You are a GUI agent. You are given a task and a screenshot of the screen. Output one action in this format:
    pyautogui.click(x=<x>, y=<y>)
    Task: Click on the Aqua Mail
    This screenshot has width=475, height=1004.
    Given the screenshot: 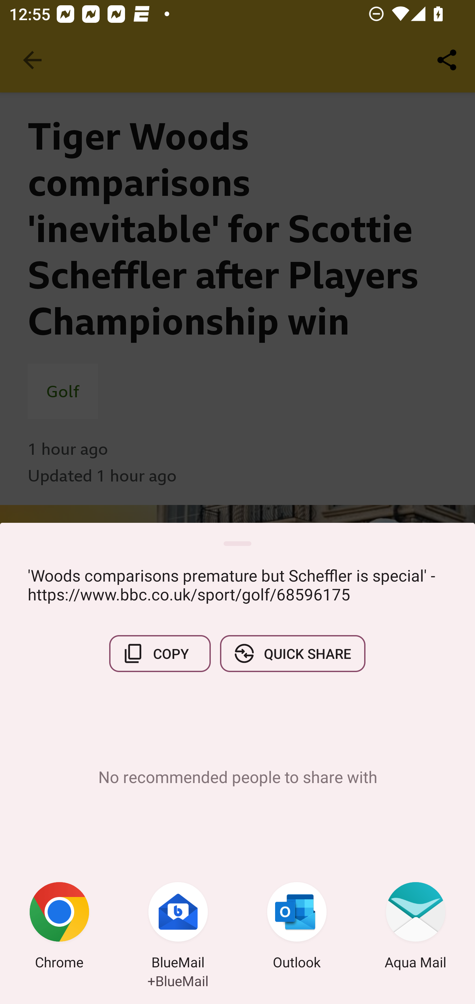 What is the action you would take?
    pyautogui.click(x=416, y=927)
    